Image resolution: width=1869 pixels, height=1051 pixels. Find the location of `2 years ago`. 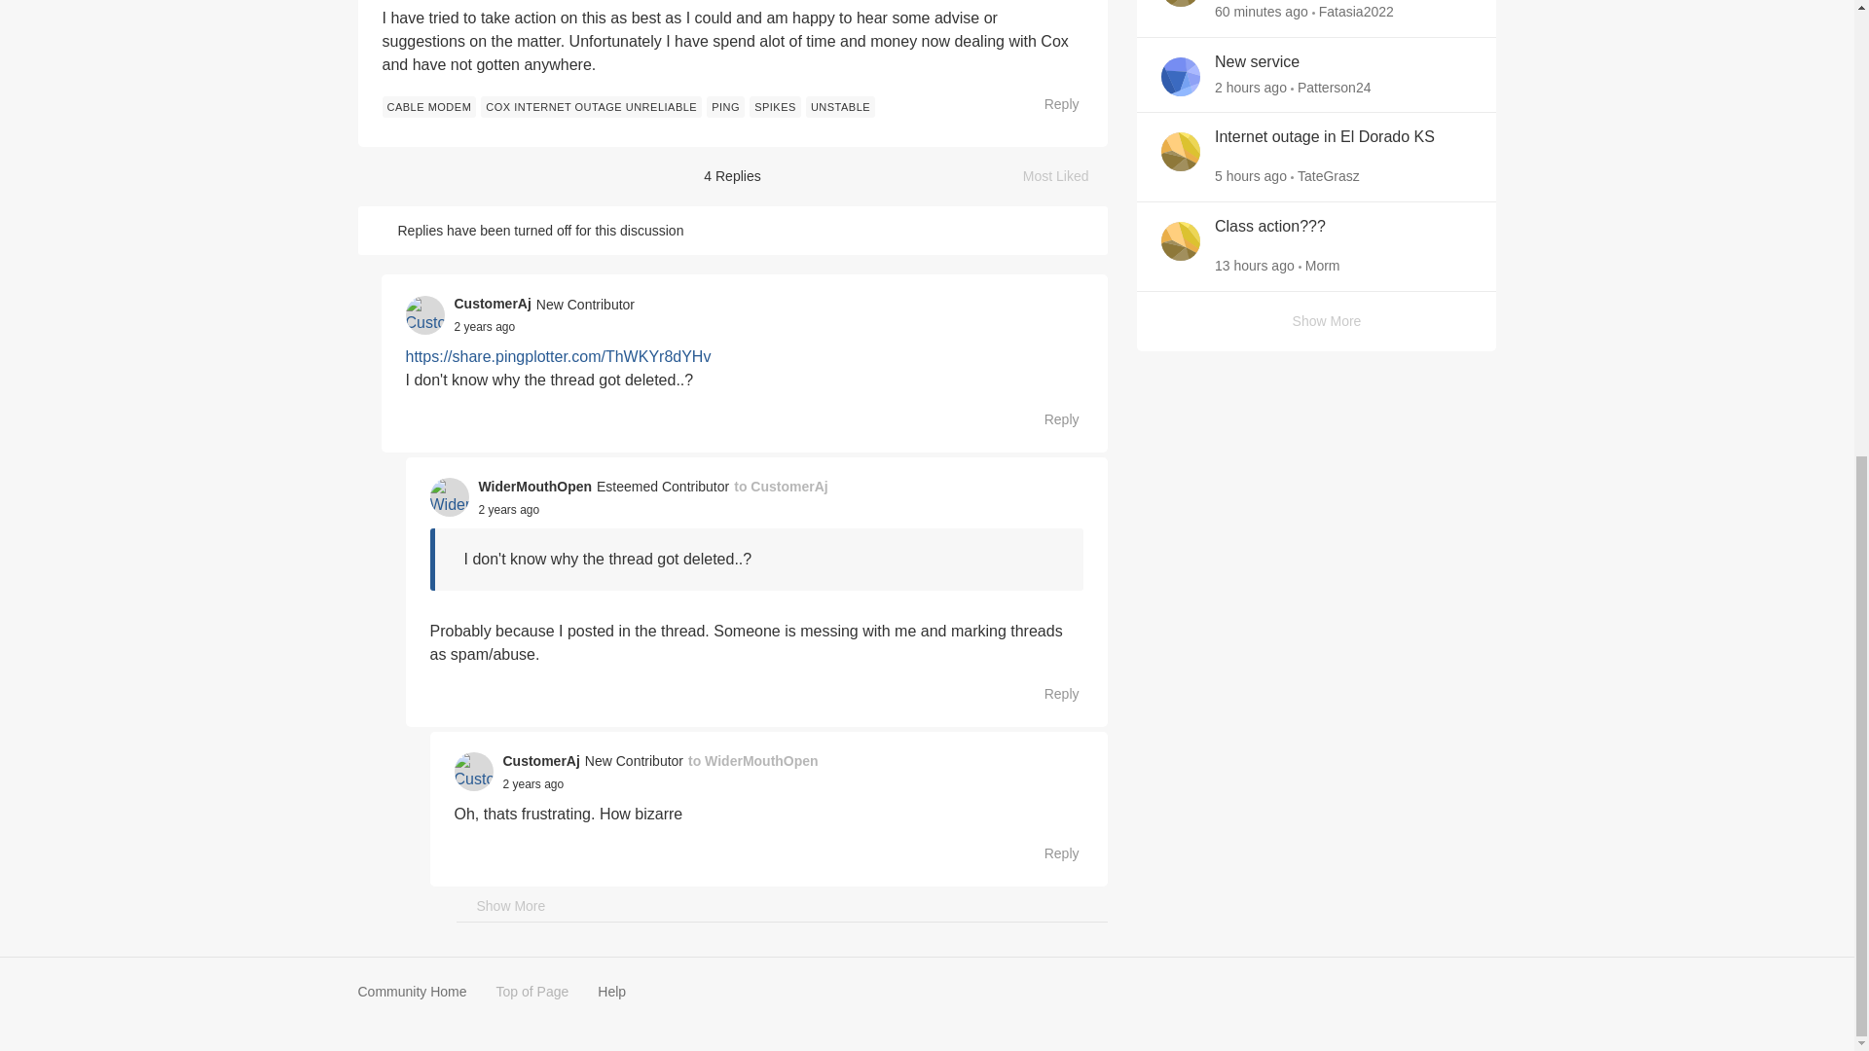

2 years ago is located at coordinates (485, 327).